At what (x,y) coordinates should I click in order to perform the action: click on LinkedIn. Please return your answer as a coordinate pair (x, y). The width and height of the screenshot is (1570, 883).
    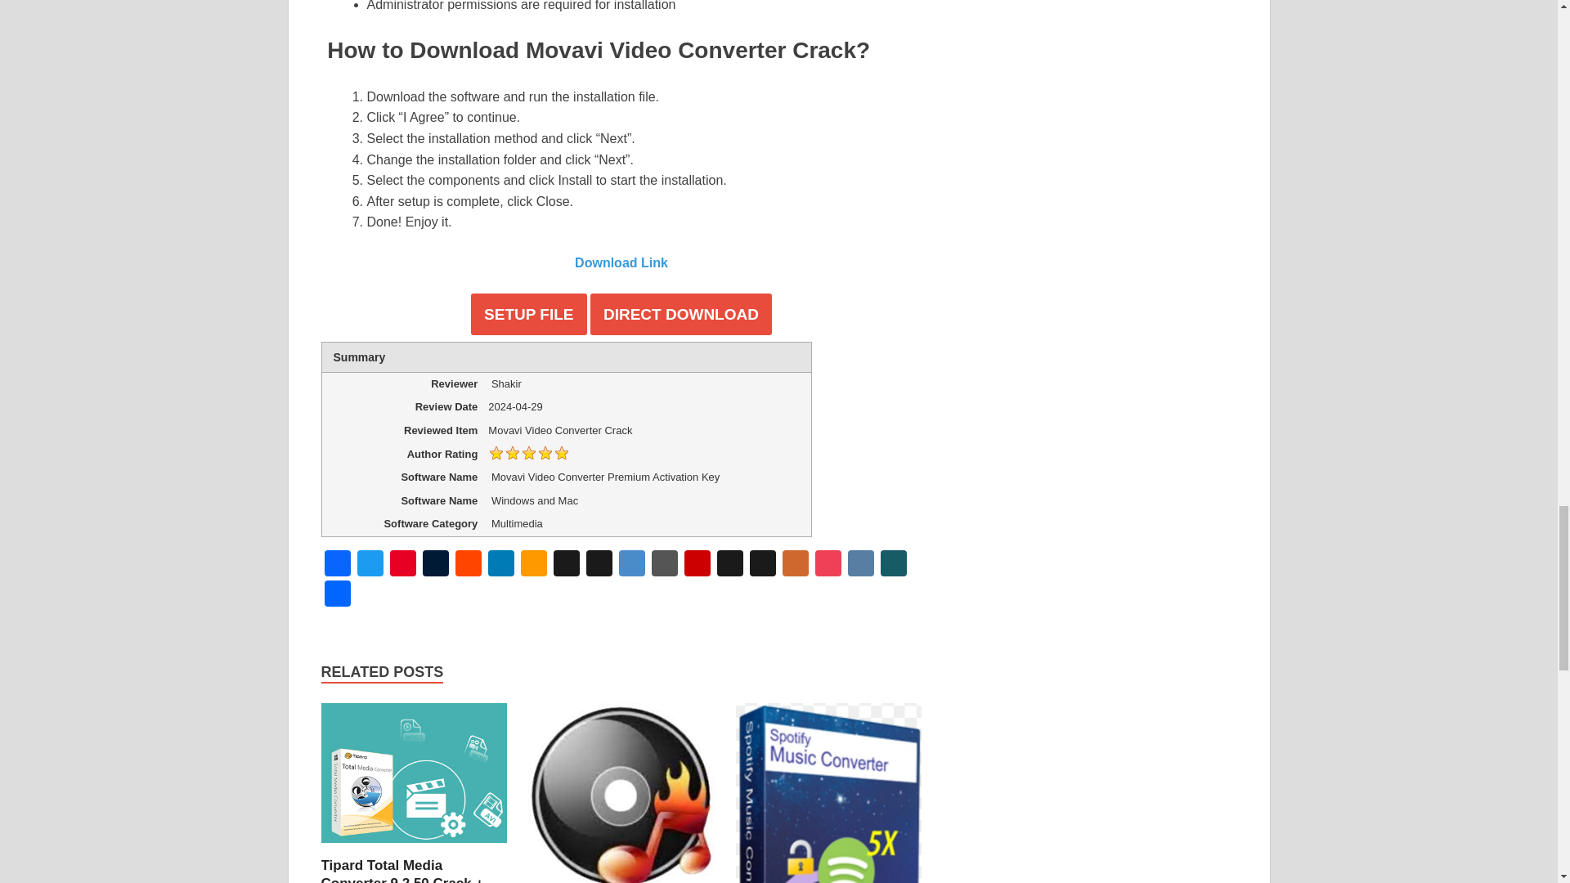
    Looking at the image, I should click on (500, 564).